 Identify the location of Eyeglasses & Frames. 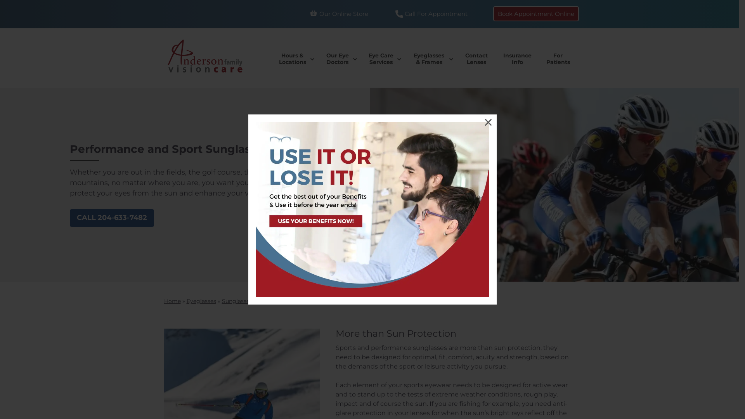
(431, 59).